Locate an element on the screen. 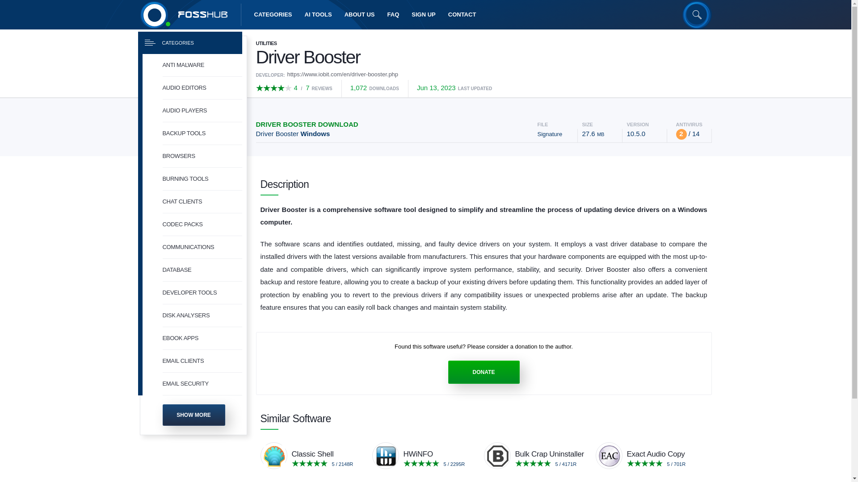 Image resolution: width=858 pixels, height=482 pixels. EBOOK APPS is located at coordinates (202, 338).